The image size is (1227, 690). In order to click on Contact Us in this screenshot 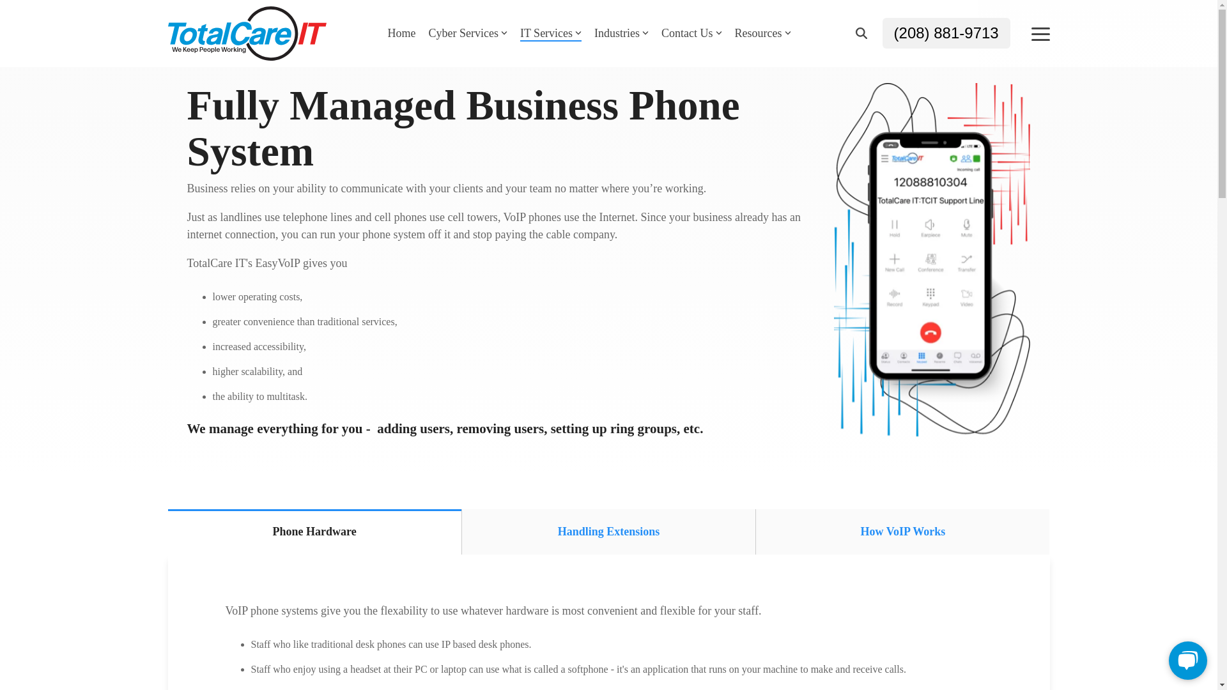, I will do `click(691, 33)`.